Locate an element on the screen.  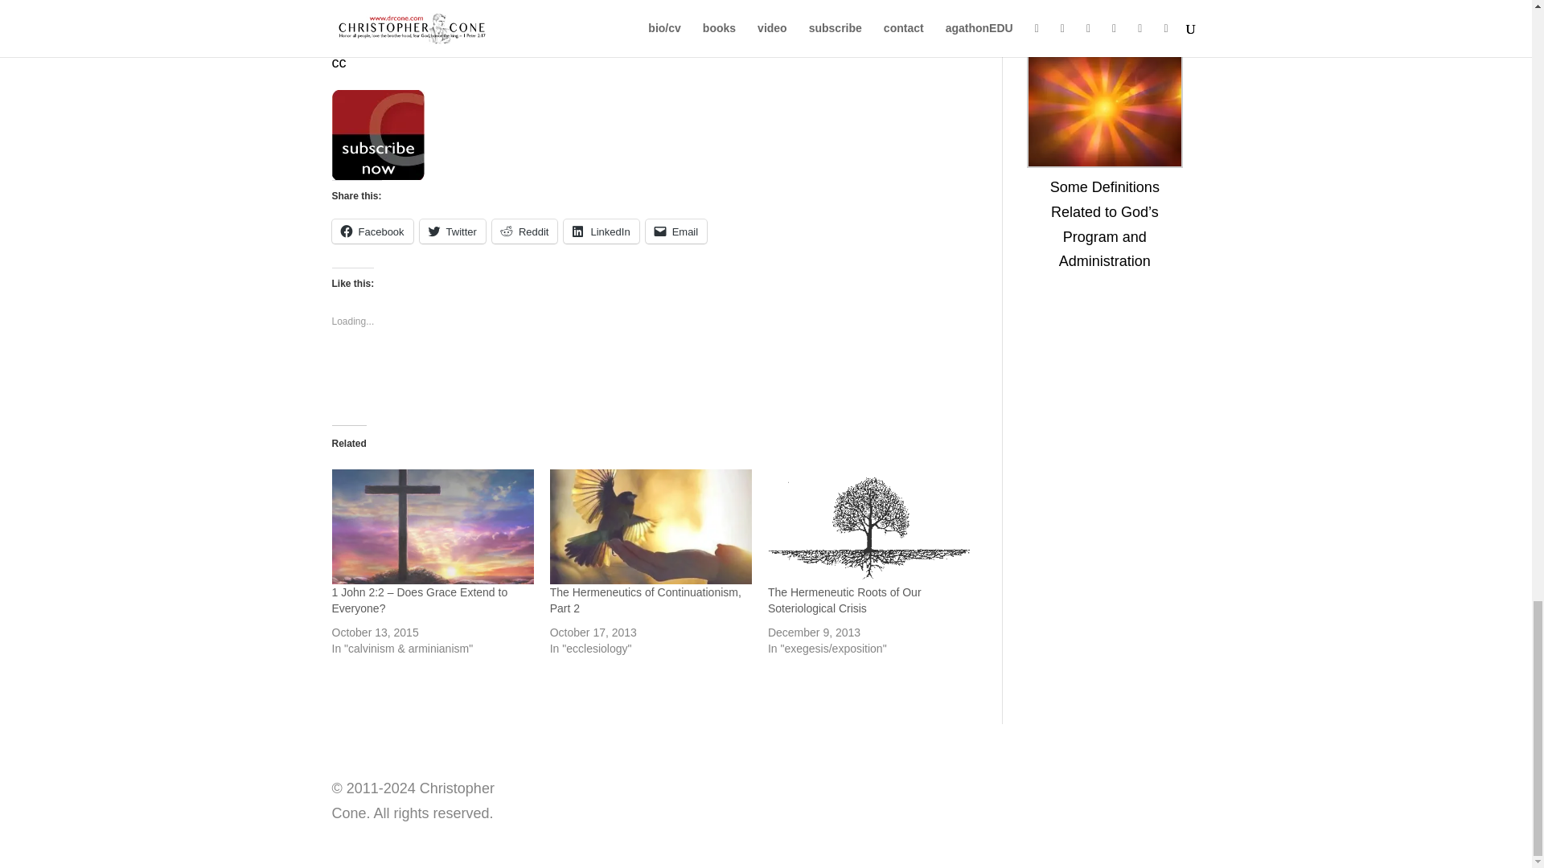
Twitter is located at coordinates (453, 231).